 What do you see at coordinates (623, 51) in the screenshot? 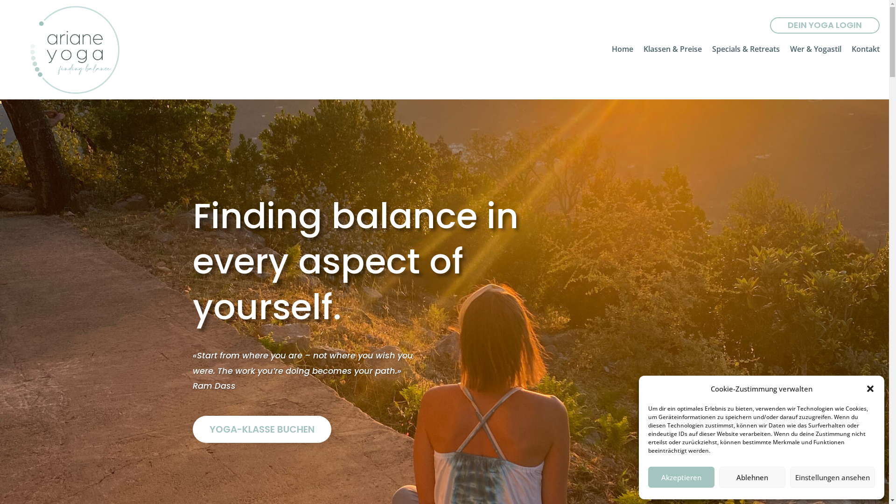
I see `Home` at bounding box center [623, 51].